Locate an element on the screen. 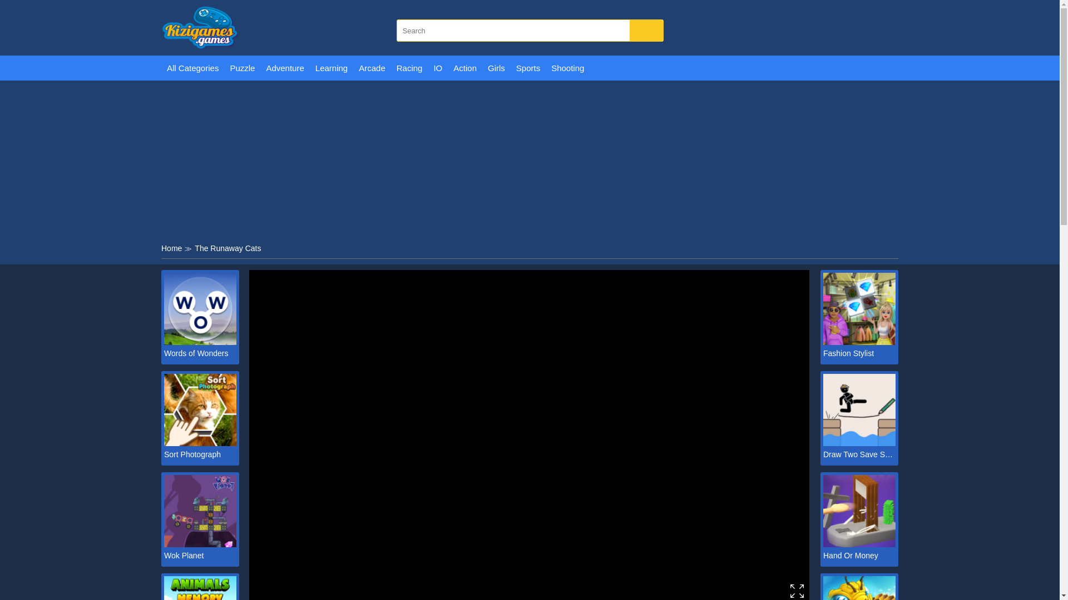  Arcade  is located at coordinates (372, 68).